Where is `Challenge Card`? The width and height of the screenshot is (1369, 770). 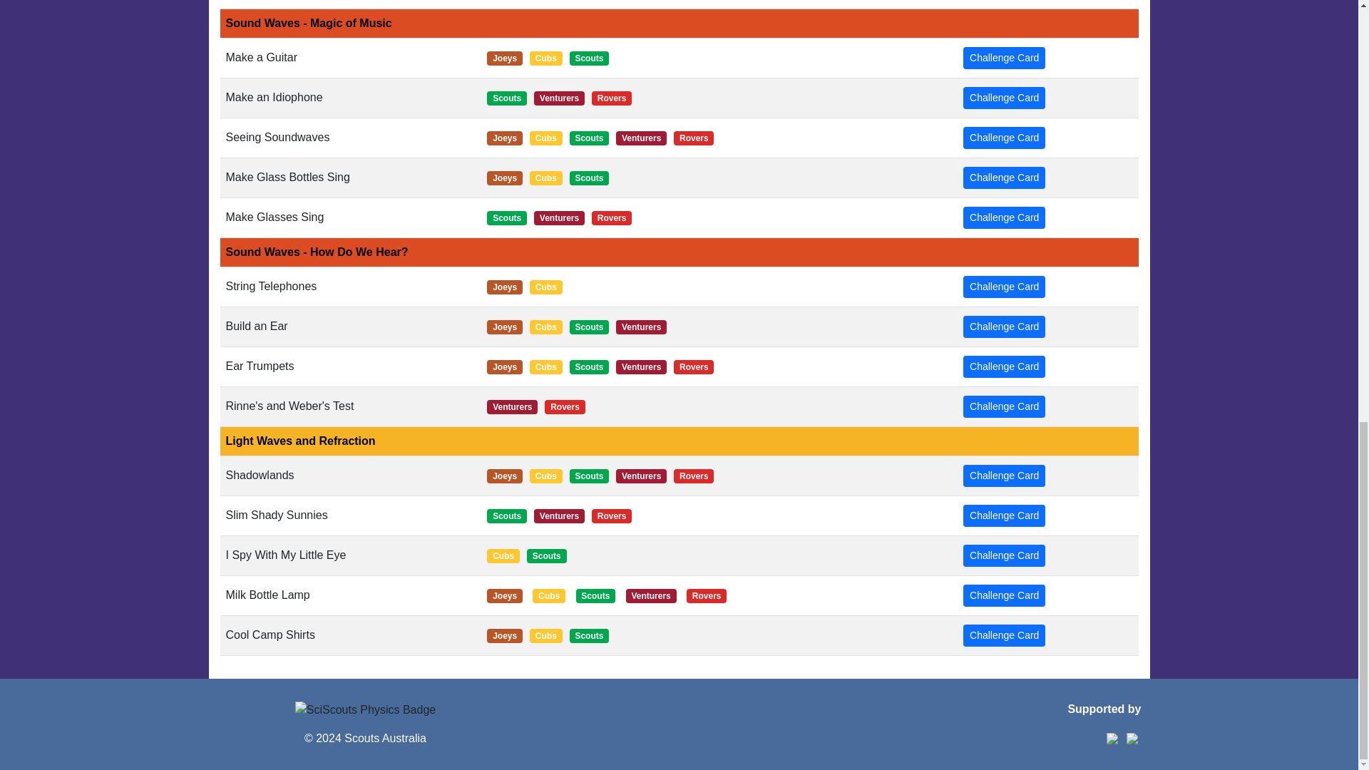
Challenge Card is located at coordinates (1004, 366).